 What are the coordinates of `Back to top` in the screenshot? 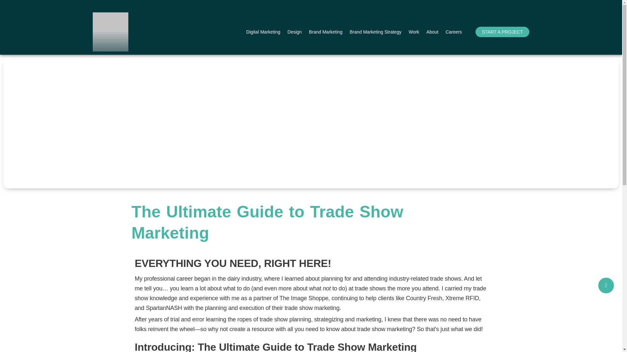 It's located at (606, 286).